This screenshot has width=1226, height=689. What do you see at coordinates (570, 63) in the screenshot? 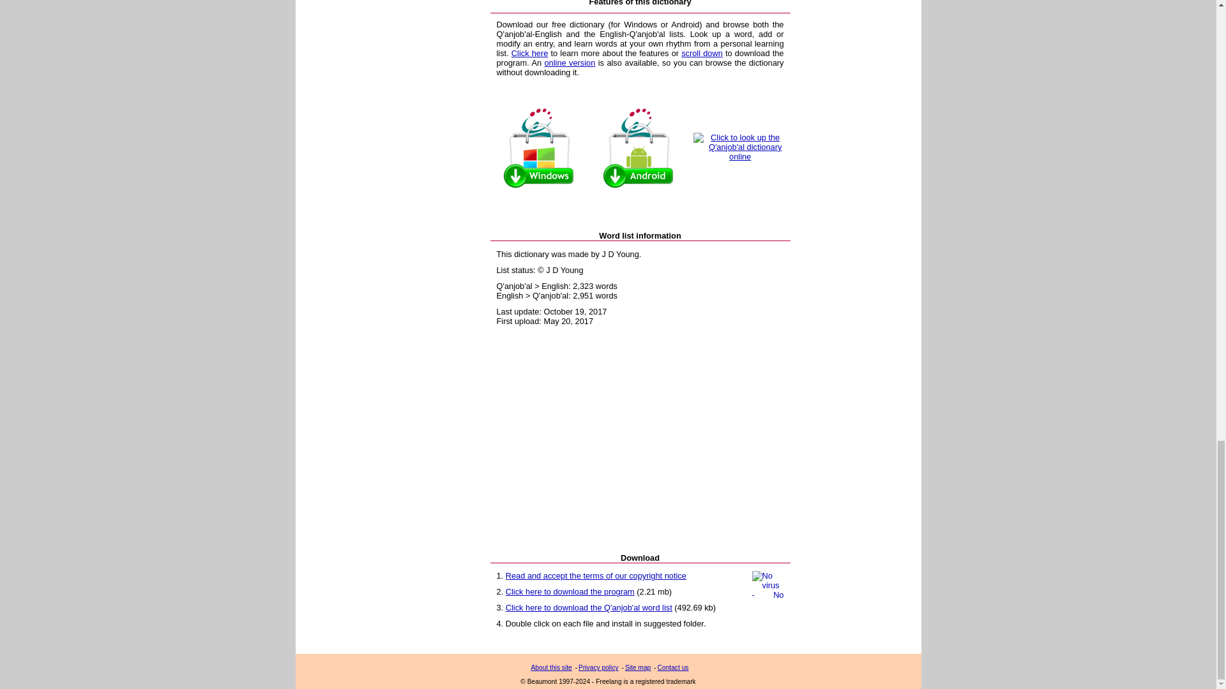
I see `online version` at bounding box center [570, 63].